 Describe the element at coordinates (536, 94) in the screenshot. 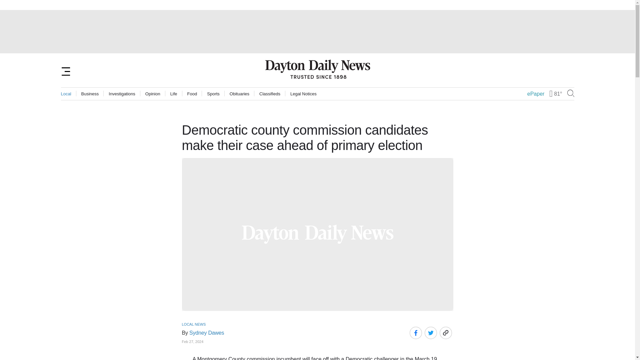

I see `ePaper` at that location.